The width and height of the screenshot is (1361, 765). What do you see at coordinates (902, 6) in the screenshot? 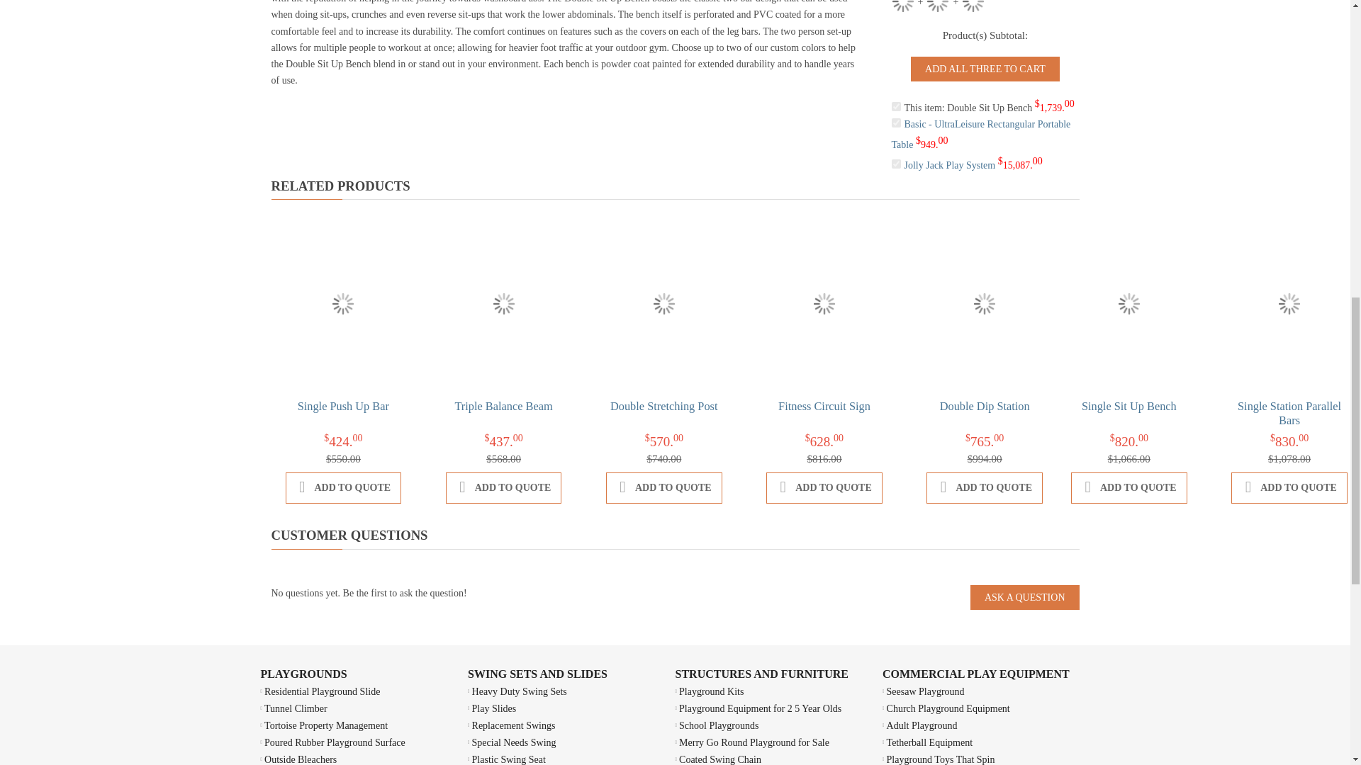
I see `Double Sit Up Bench` at bounding box center [902, 6].